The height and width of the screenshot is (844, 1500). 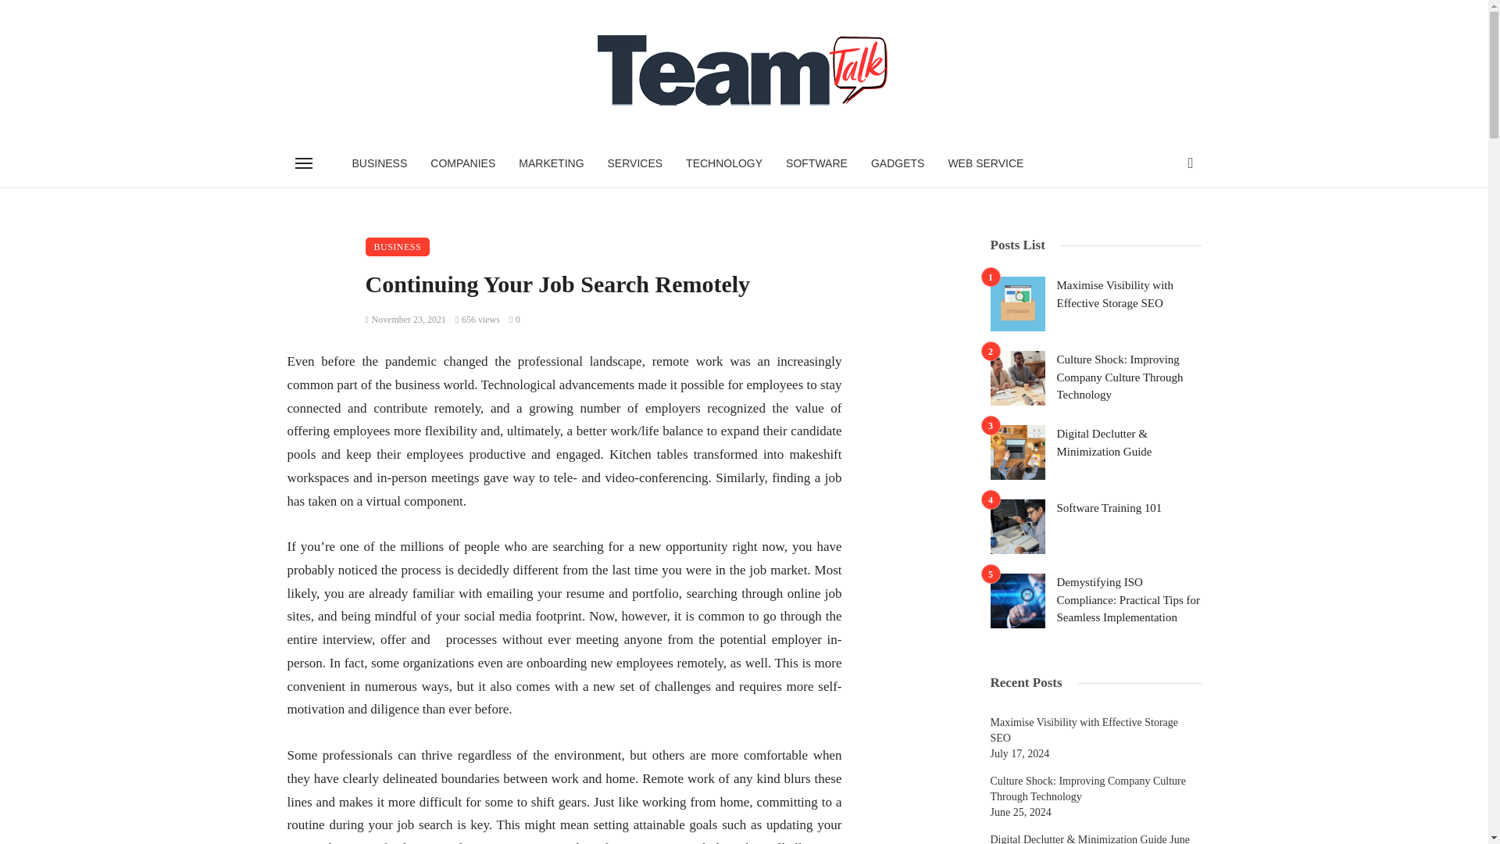 I want to click on SOFTWARE, so click(x=816, y=163).